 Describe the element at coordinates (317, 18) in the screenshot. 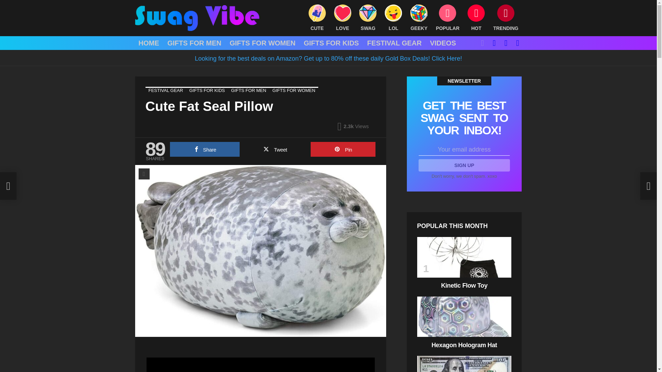

I see `CUTE` at that location.